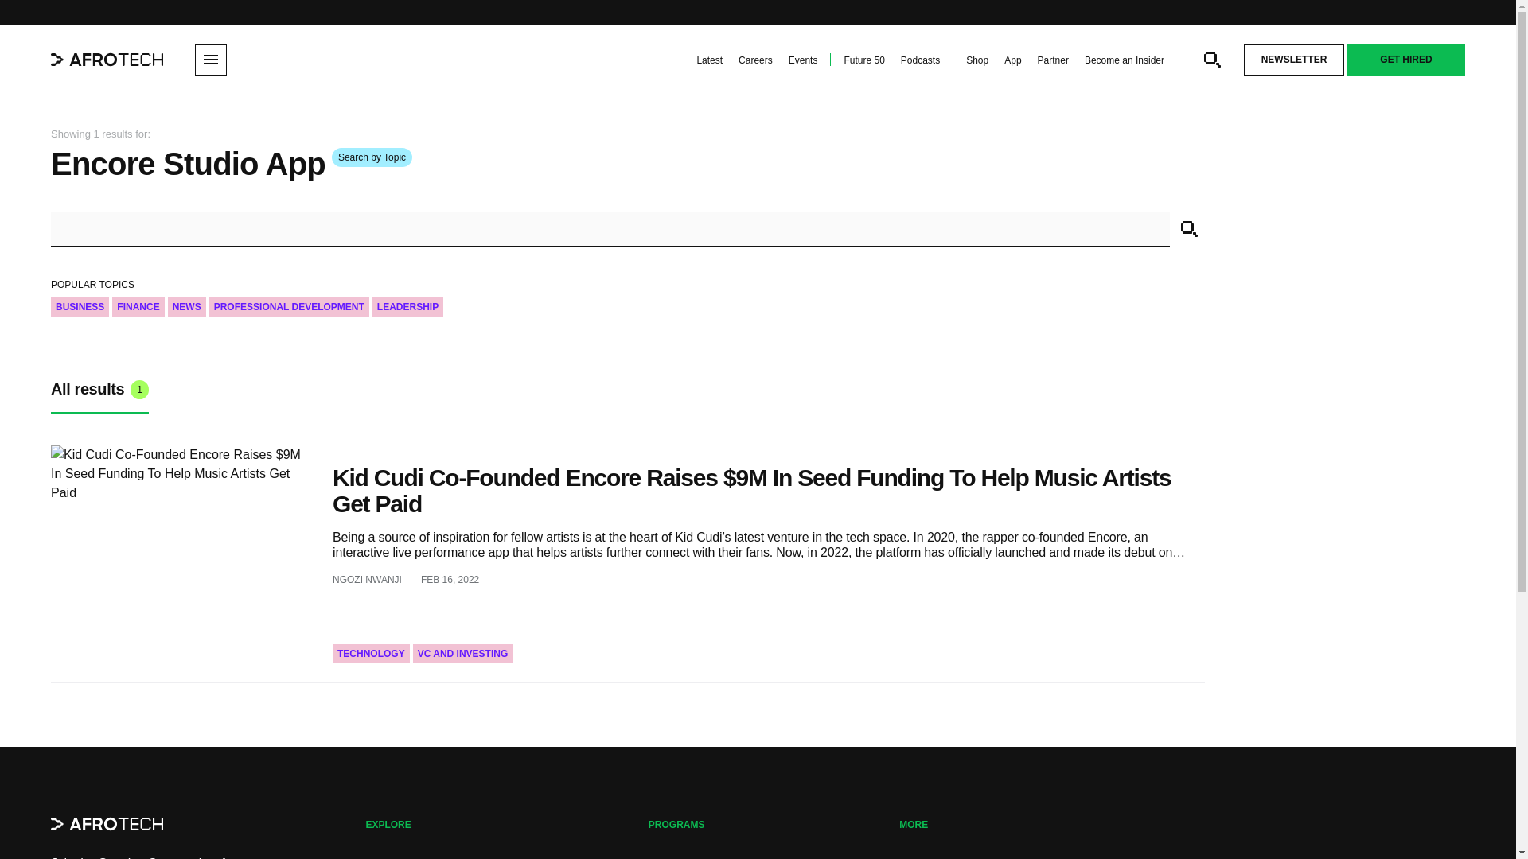  Describe the element at coordinates (1406, 60) in the screenshot. I see `GET HIRED` at that location.